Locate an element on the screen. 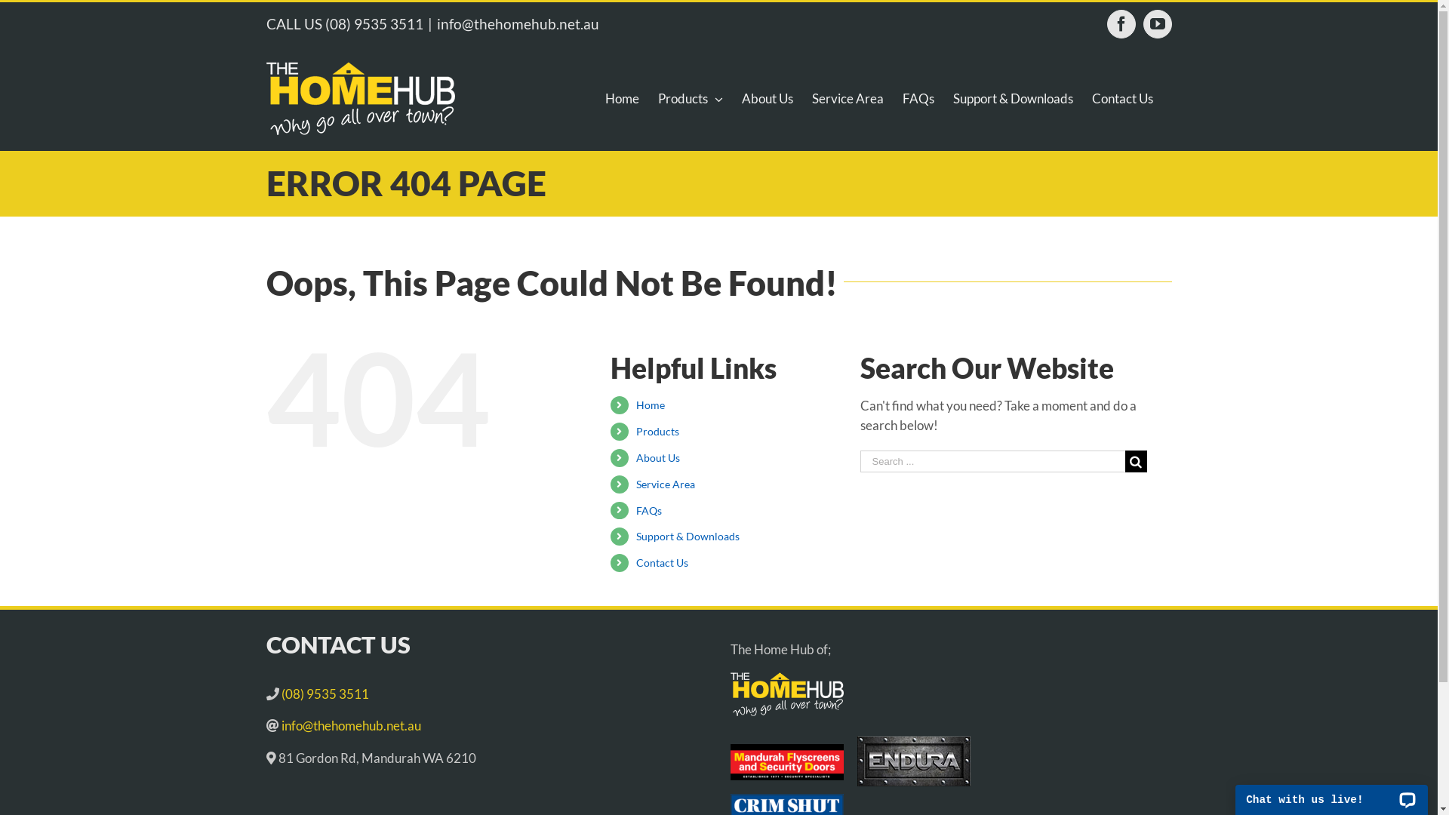 This screenshot has width=1449, height=815. FAQs is located at coordinates (918, 98).